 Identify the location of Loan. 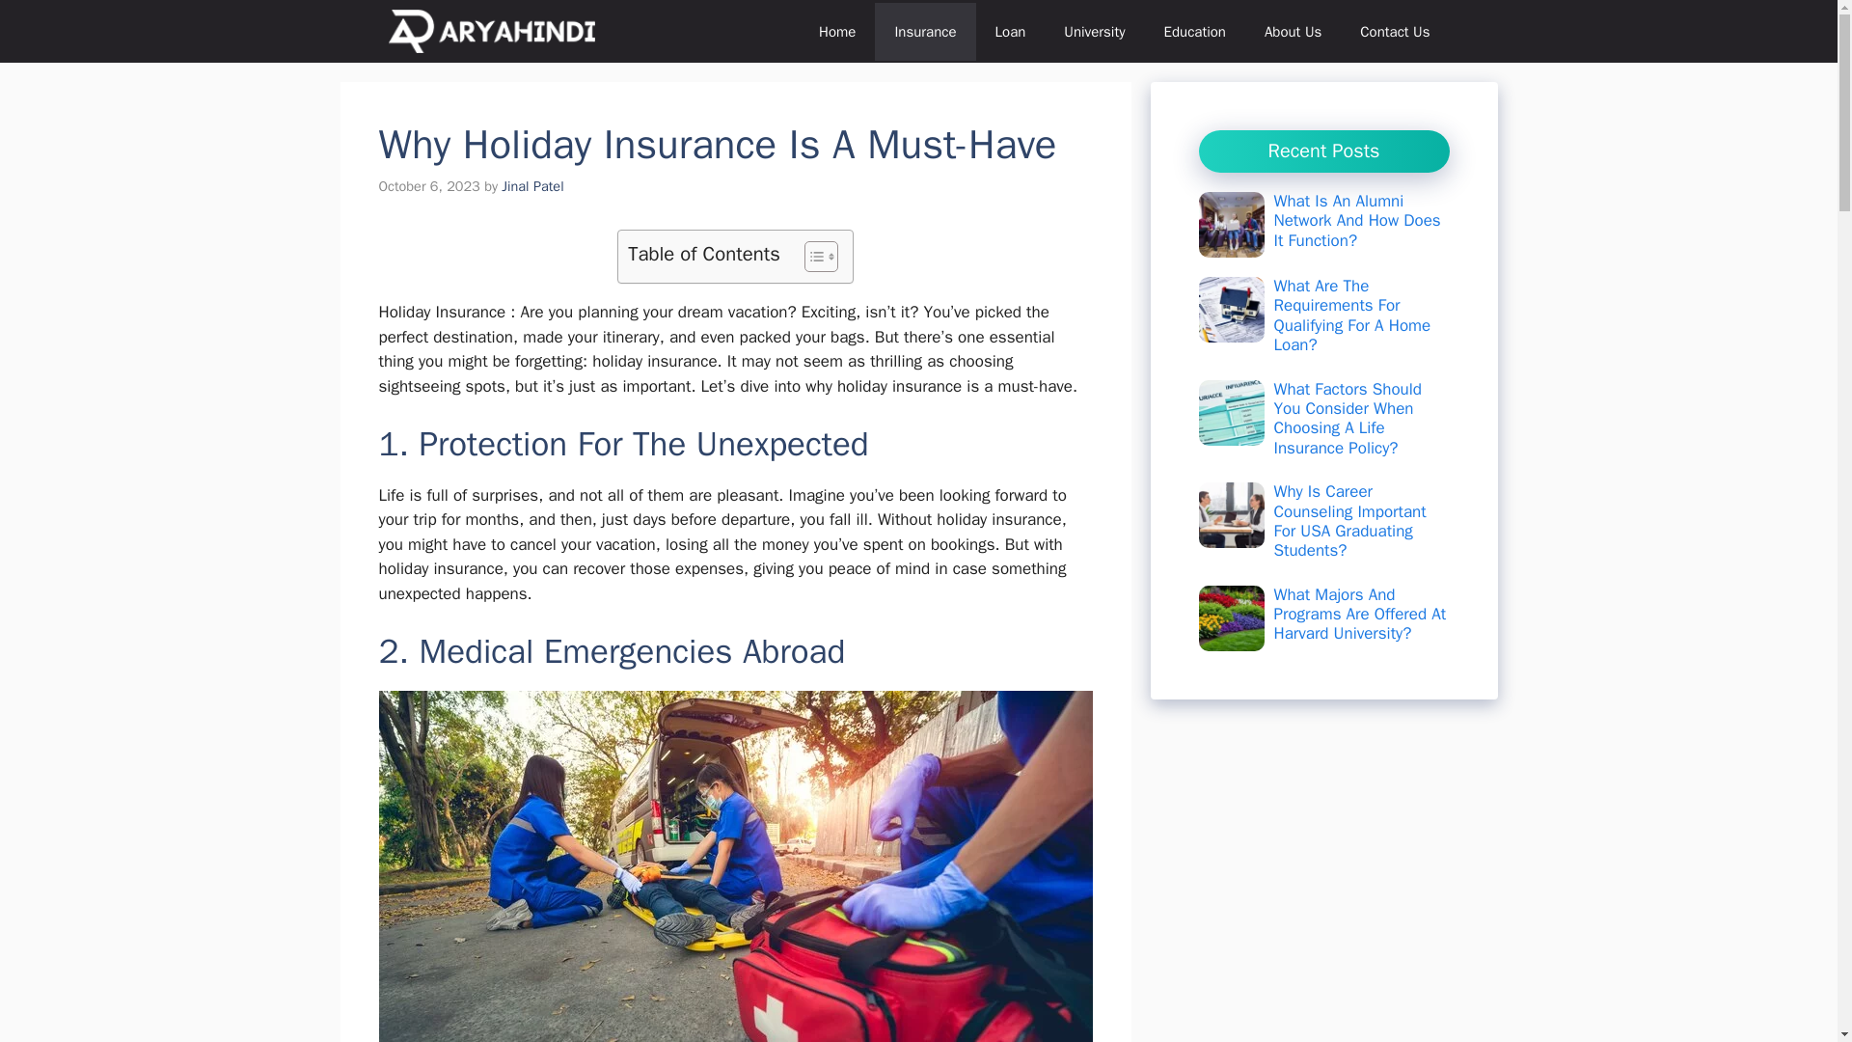
(1011, 31).